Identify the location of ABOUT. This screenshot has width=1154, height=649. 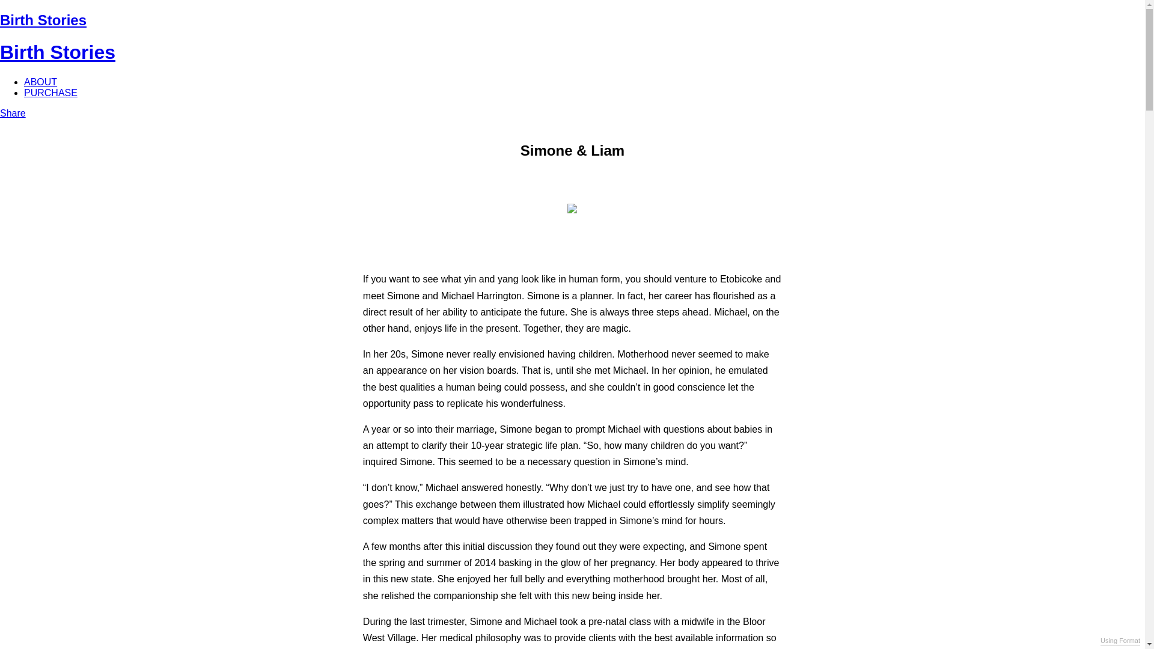
(41, 82).